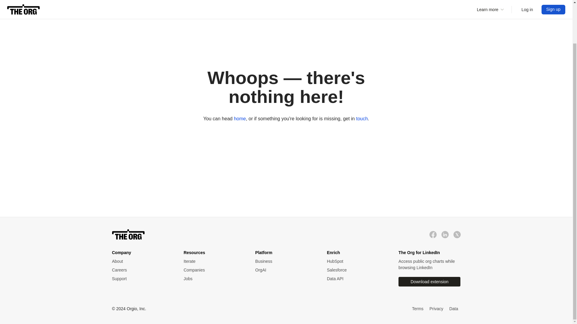 Image resolution: width=577 pixels, height=324 pixels. I want to click on Data API, so click(357, 279).